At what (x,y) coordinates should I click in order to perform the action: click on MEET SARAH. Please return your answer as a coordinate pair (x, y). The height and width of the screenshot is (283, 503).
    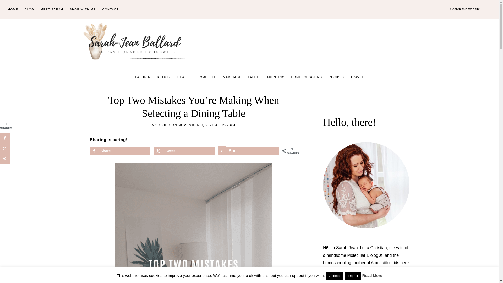
    Looking at the image, I should click on (52, 10).